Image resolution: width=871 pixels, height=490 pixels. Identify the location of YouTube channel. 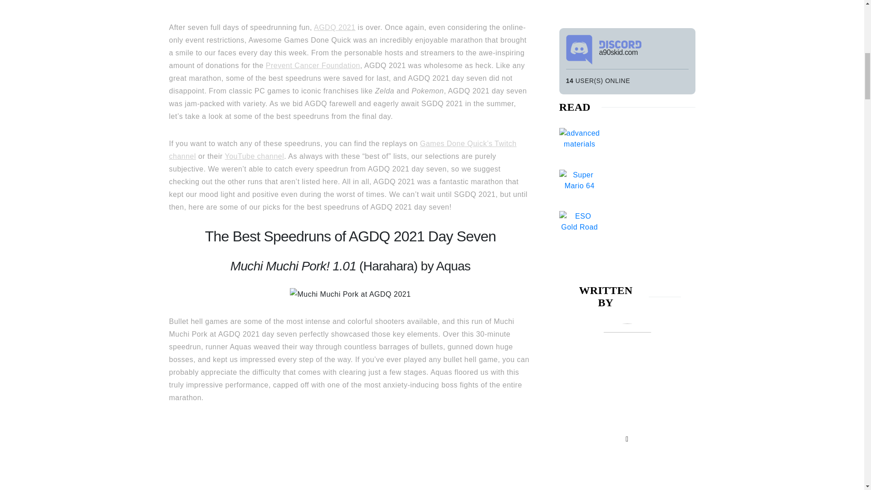
(254, 156).